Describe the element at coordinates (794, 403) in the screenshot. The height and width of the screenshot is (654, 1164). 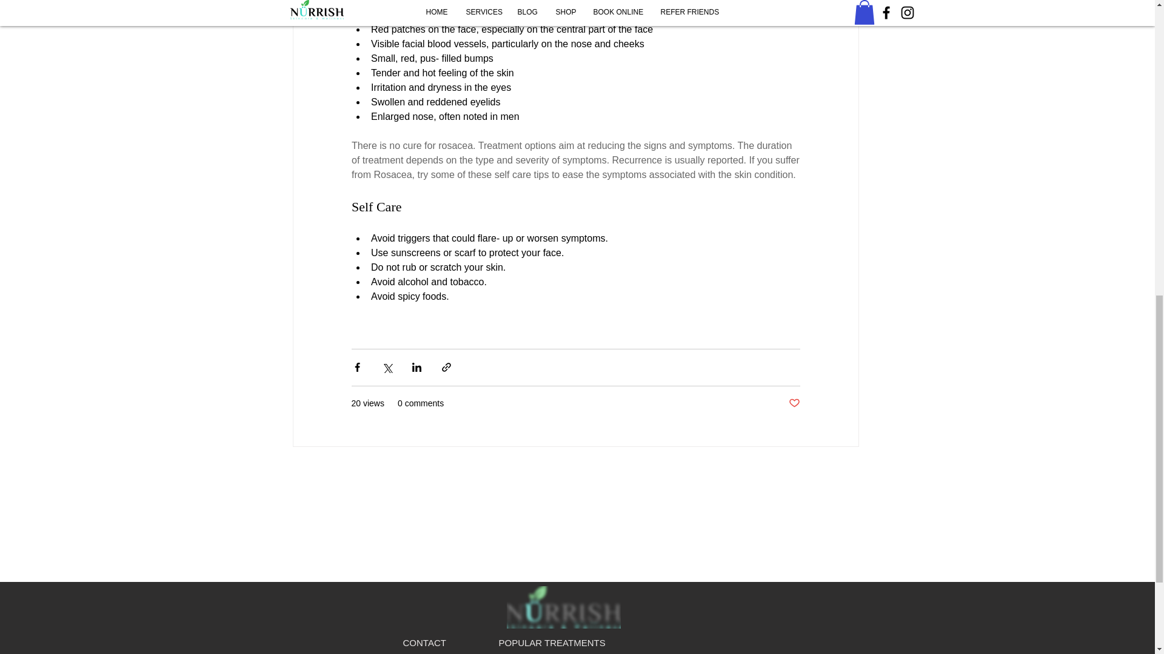
I see `Post not marked as liked` at that location.